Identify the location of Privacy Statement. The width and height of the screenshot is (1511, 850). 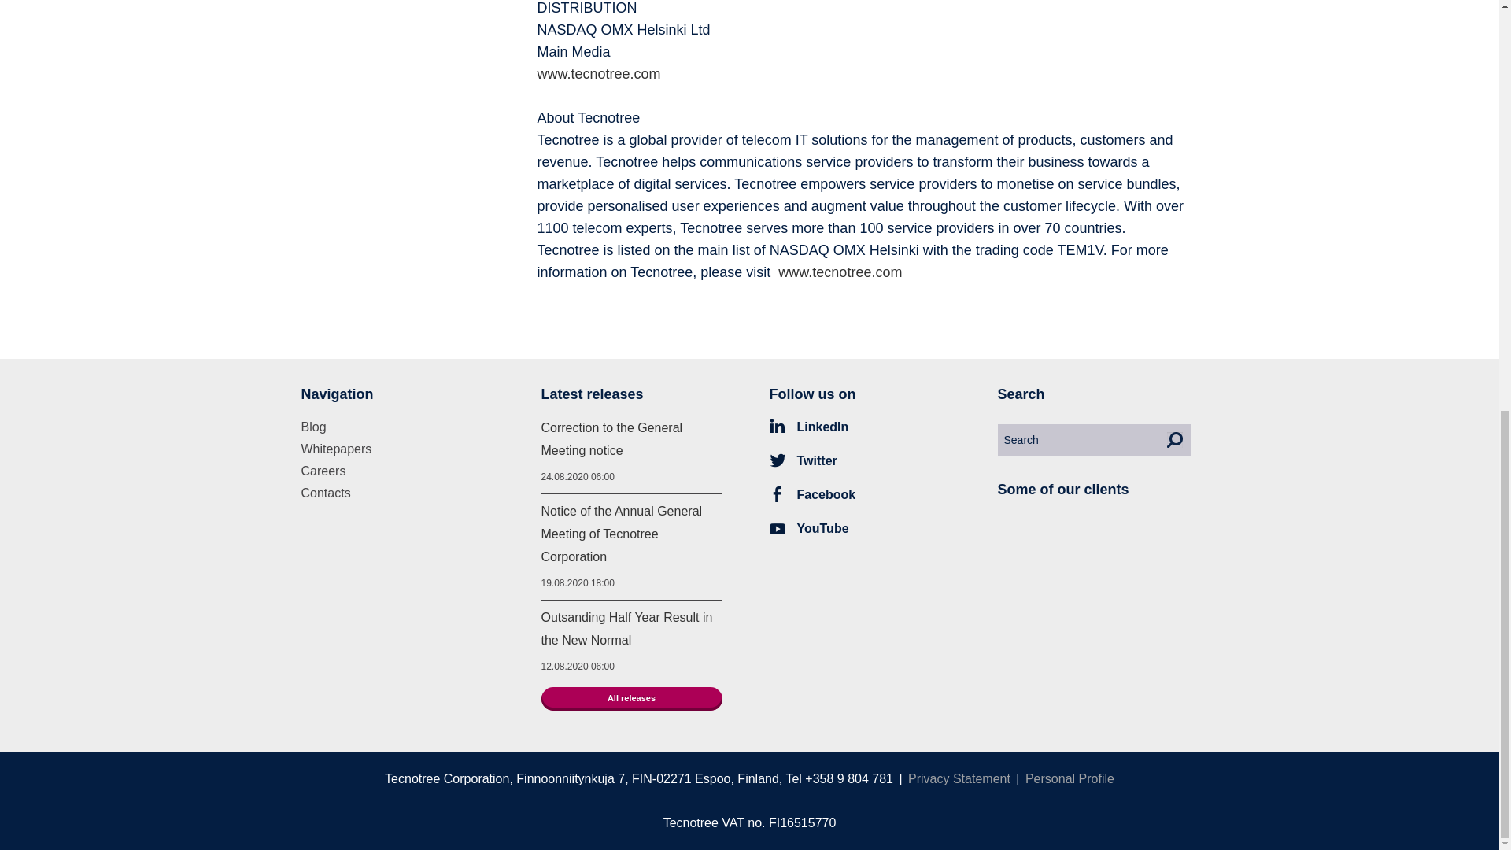
(959, 778).